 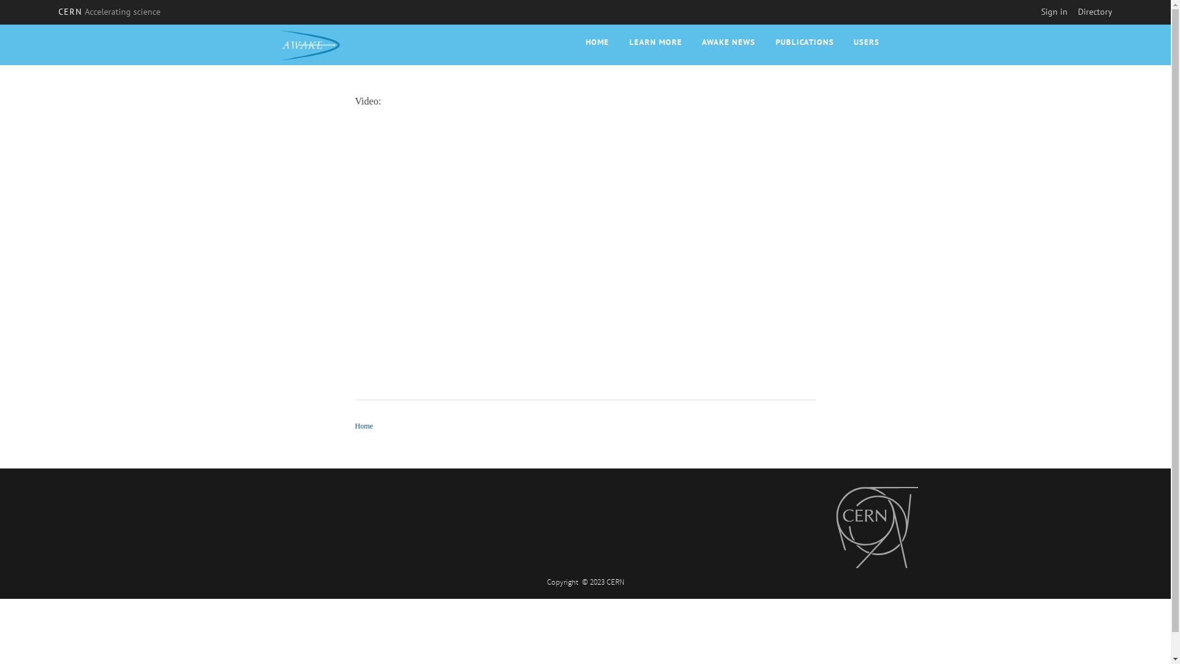 I want to click on USERS, so click(x=867, y=42).